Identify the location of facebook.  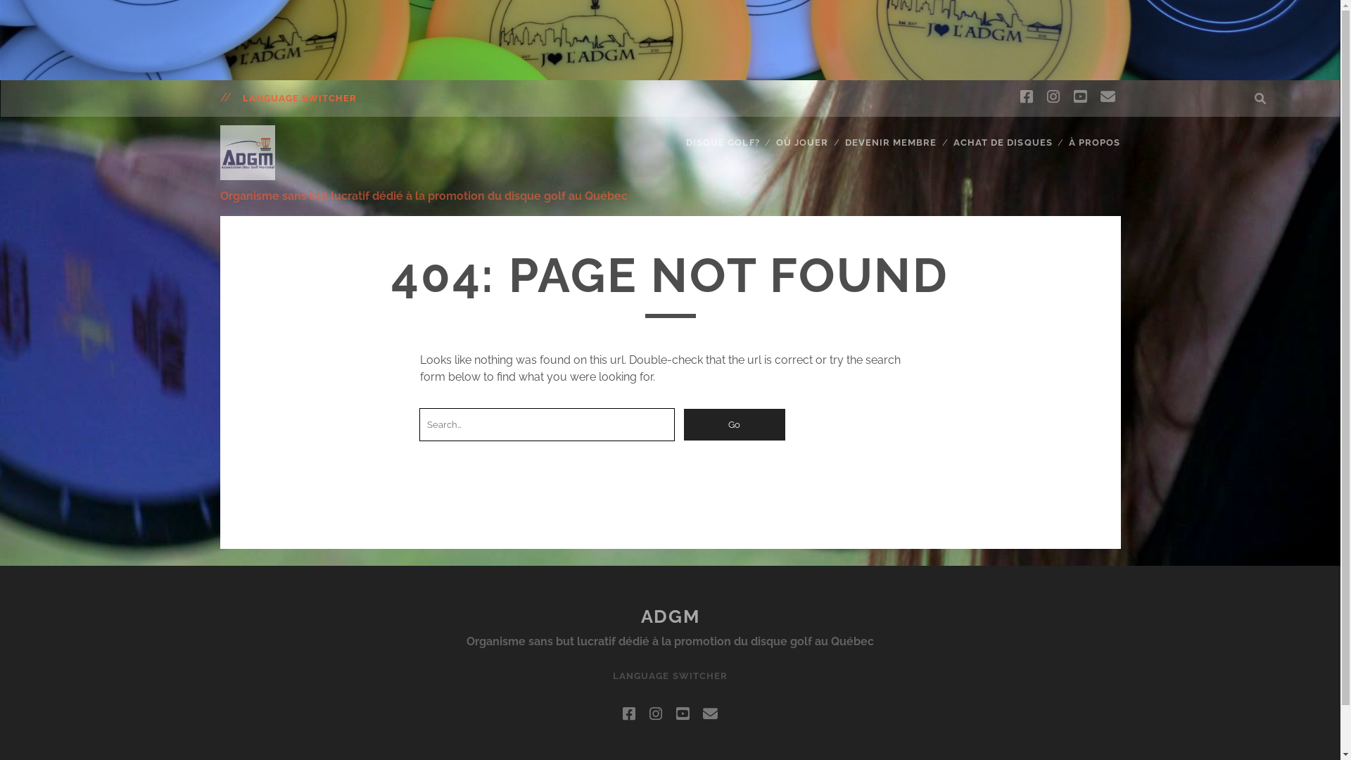
(1027, 97).